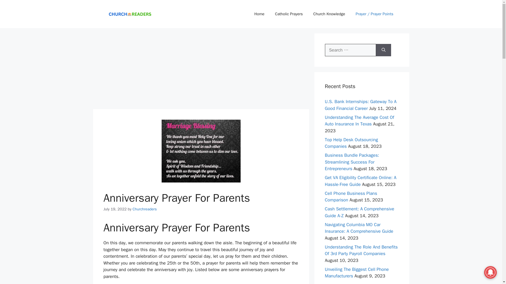  I want to click on Unveiling The Biggest Cell Phone Manufacturers, so click(357, 273).